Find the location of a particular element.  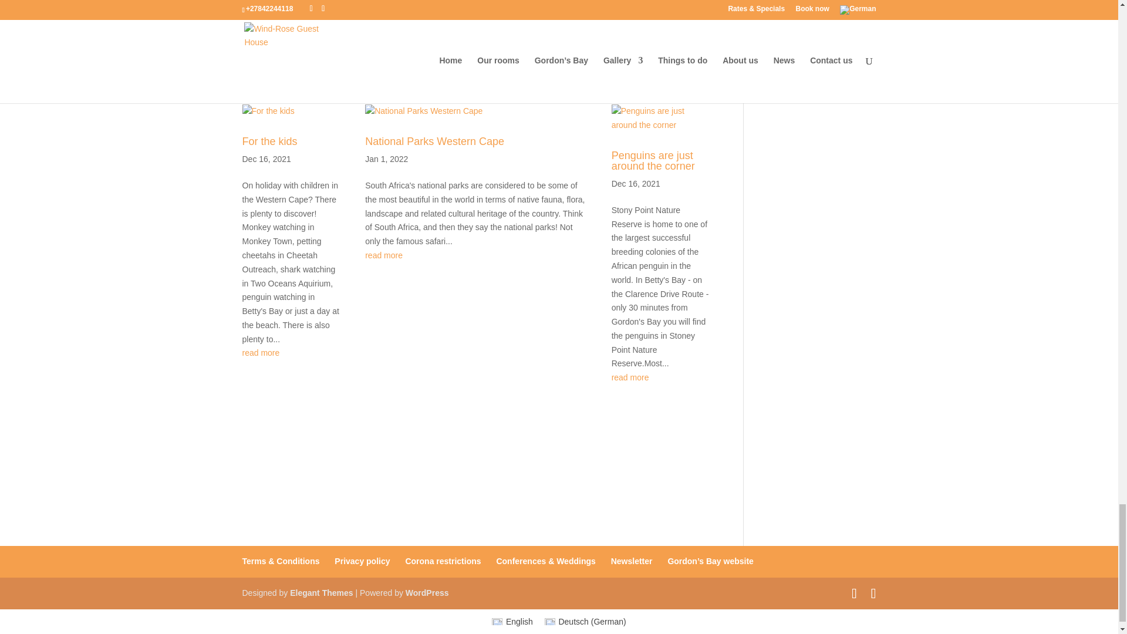

Premium WordPress Themes is located at coordinates (320, 593).